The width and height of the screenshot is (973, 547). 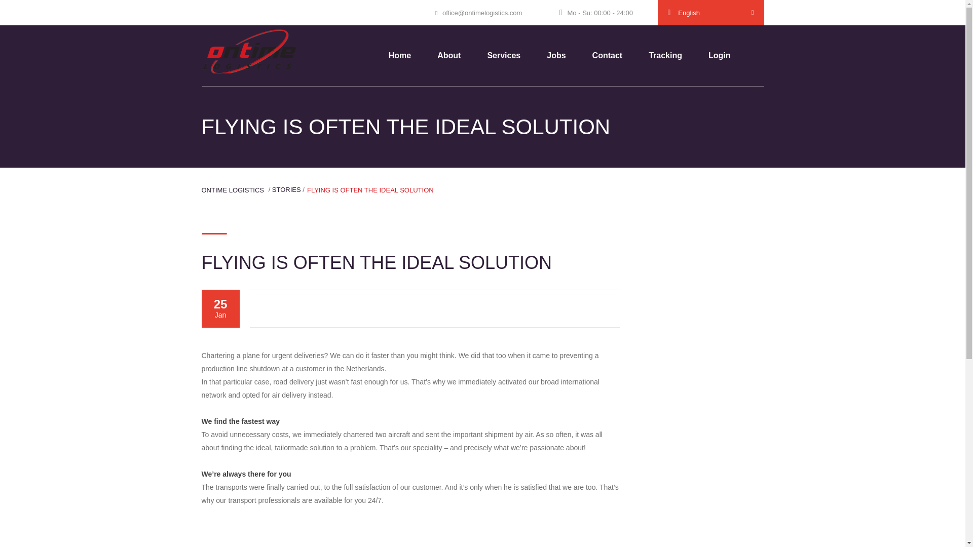 I want to click on ONTIME LOGISTICS, so click(x=233, y=190).